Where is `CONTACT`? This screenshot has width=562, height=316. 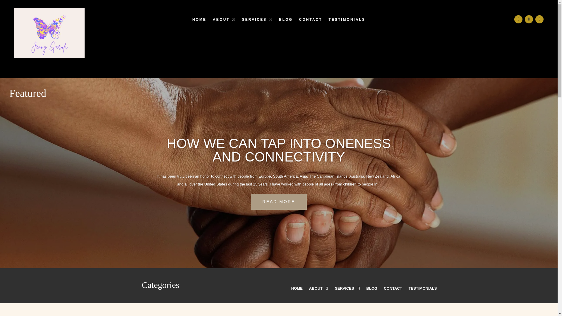 CONTACT is located at coordinates (310, 21).